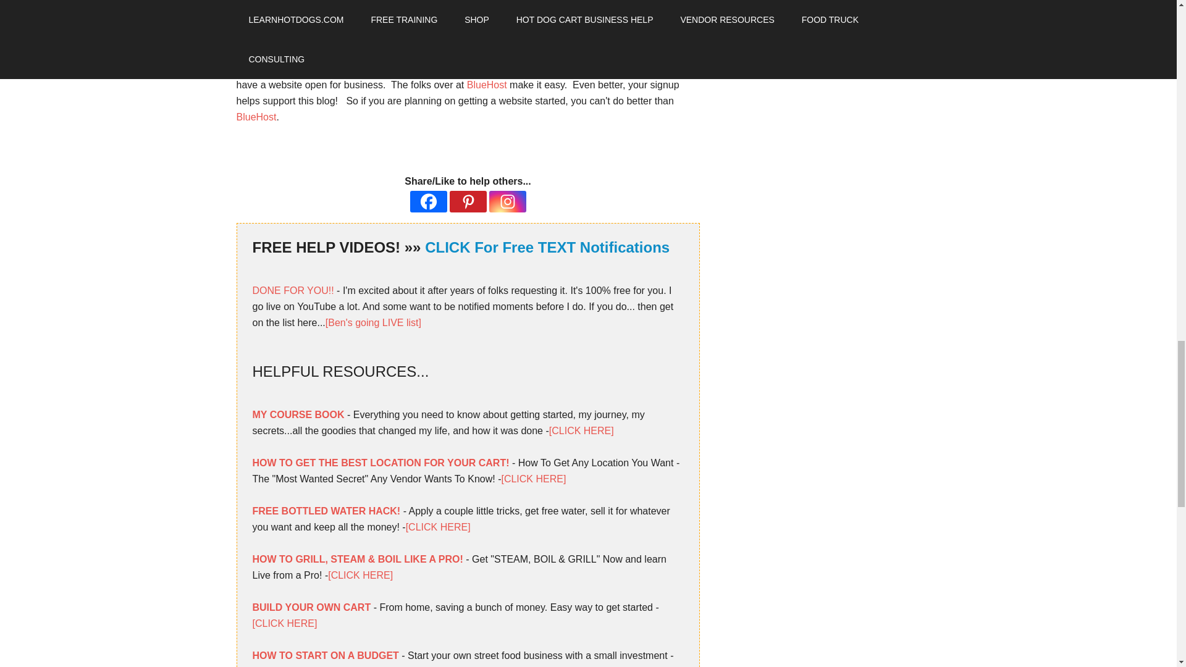  I want to click on BUILD YOUR OWN CART, so click(311, 608).